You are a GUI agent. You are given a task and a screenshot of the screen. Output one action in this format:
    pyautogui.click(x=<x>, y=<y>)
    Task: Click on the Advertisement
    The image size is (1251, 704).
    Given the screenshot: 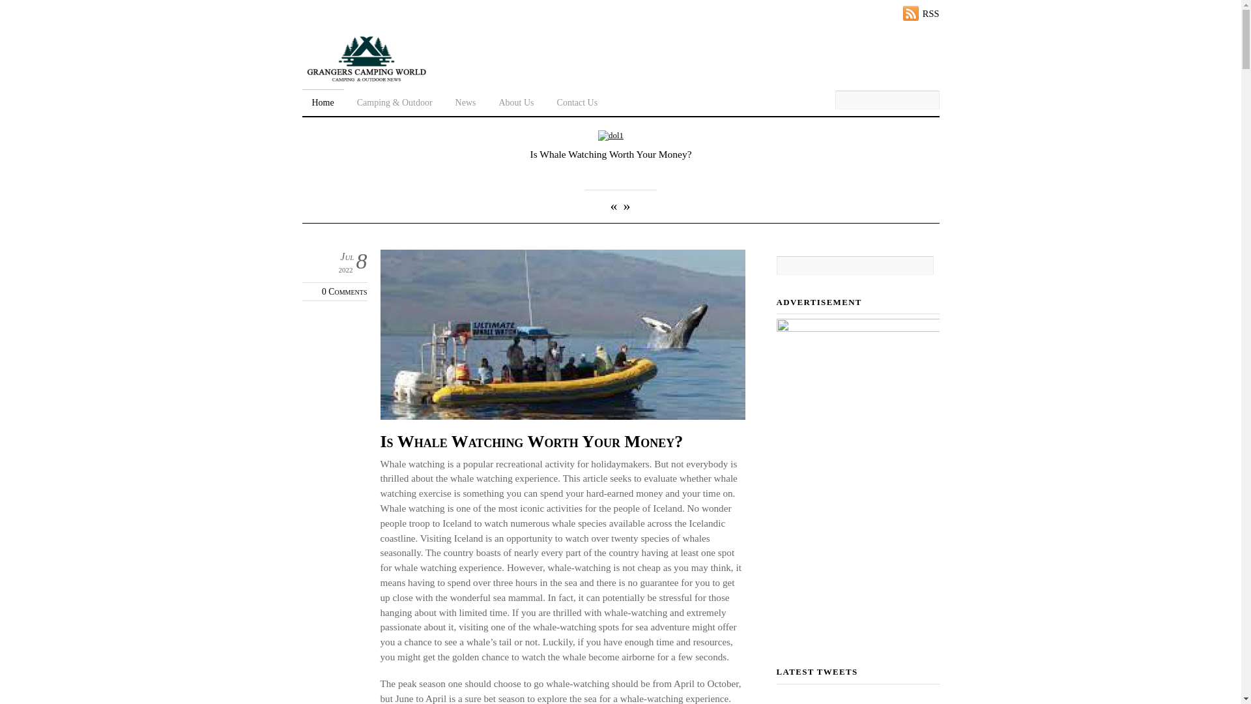 What is the action you would take?
    pyautogui.click(x=858, y=482)
    